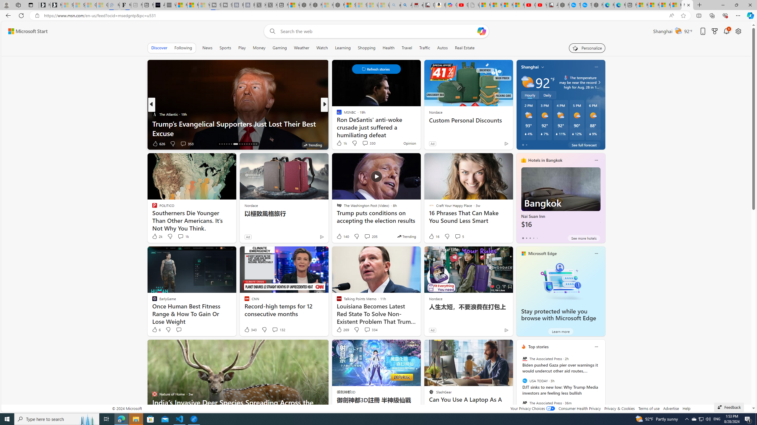  What do you see at coordinates (523, 238) in the screenshot?
I see `tab-0` at bounding box center [523, 238].